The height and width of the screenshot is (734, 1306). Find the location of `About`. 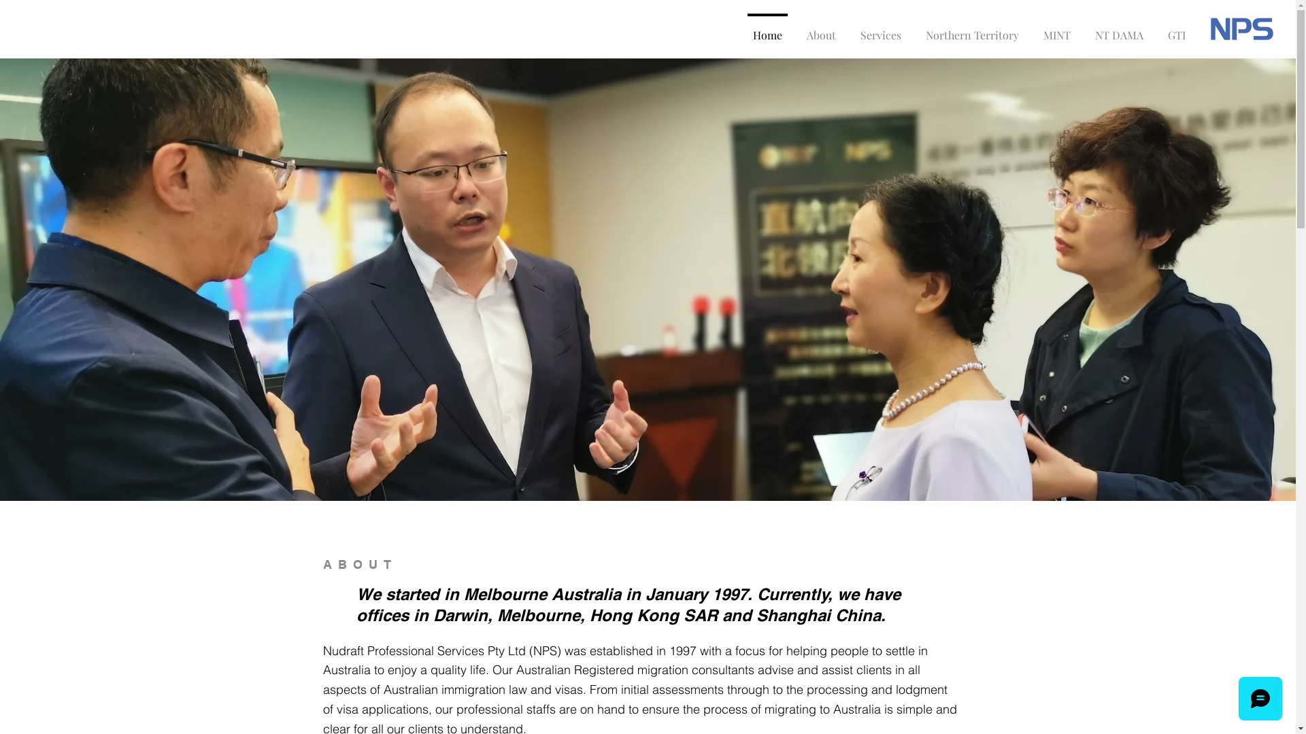

About is located at coordinates (822, 29).